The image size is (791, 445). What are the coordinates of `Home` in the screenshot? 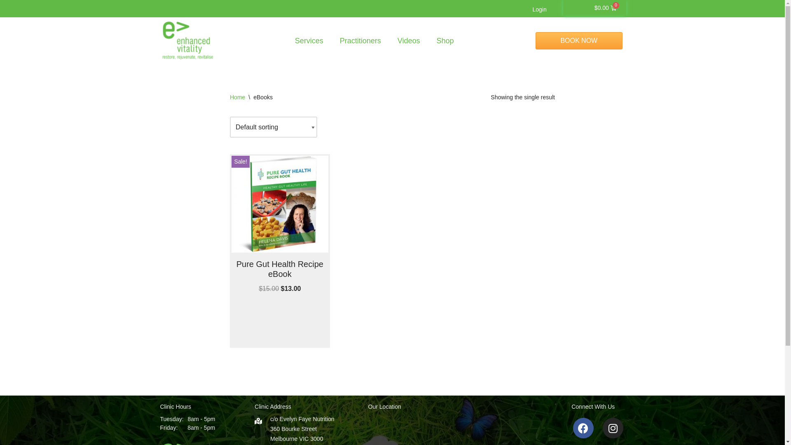 It's located at (237, 97).